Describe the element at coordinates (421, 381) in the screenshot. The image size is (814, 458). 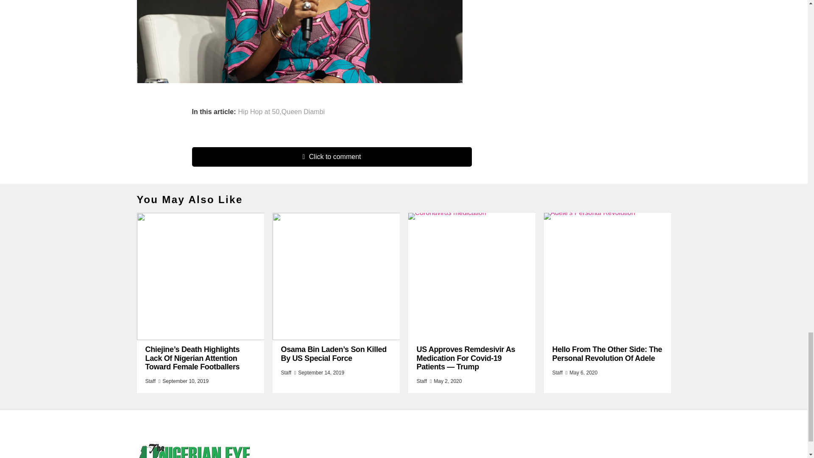
I see `Posts by Staff` at that location.